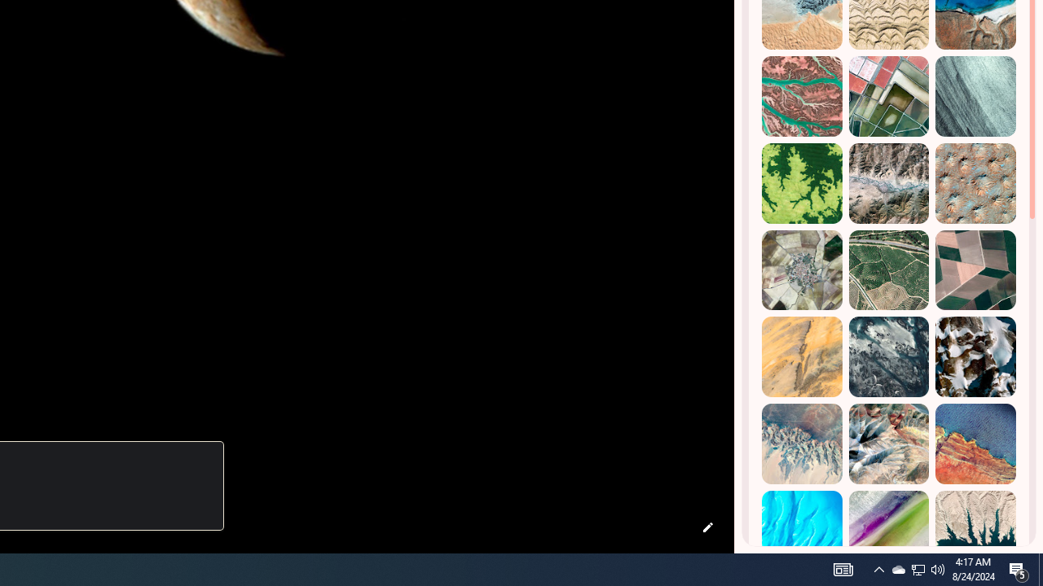 This screenshot has width=1043, height=586. Describe the element at coordinates (737, 33) in the screenshot. I see `Side Panel Resize Handle` at that location.